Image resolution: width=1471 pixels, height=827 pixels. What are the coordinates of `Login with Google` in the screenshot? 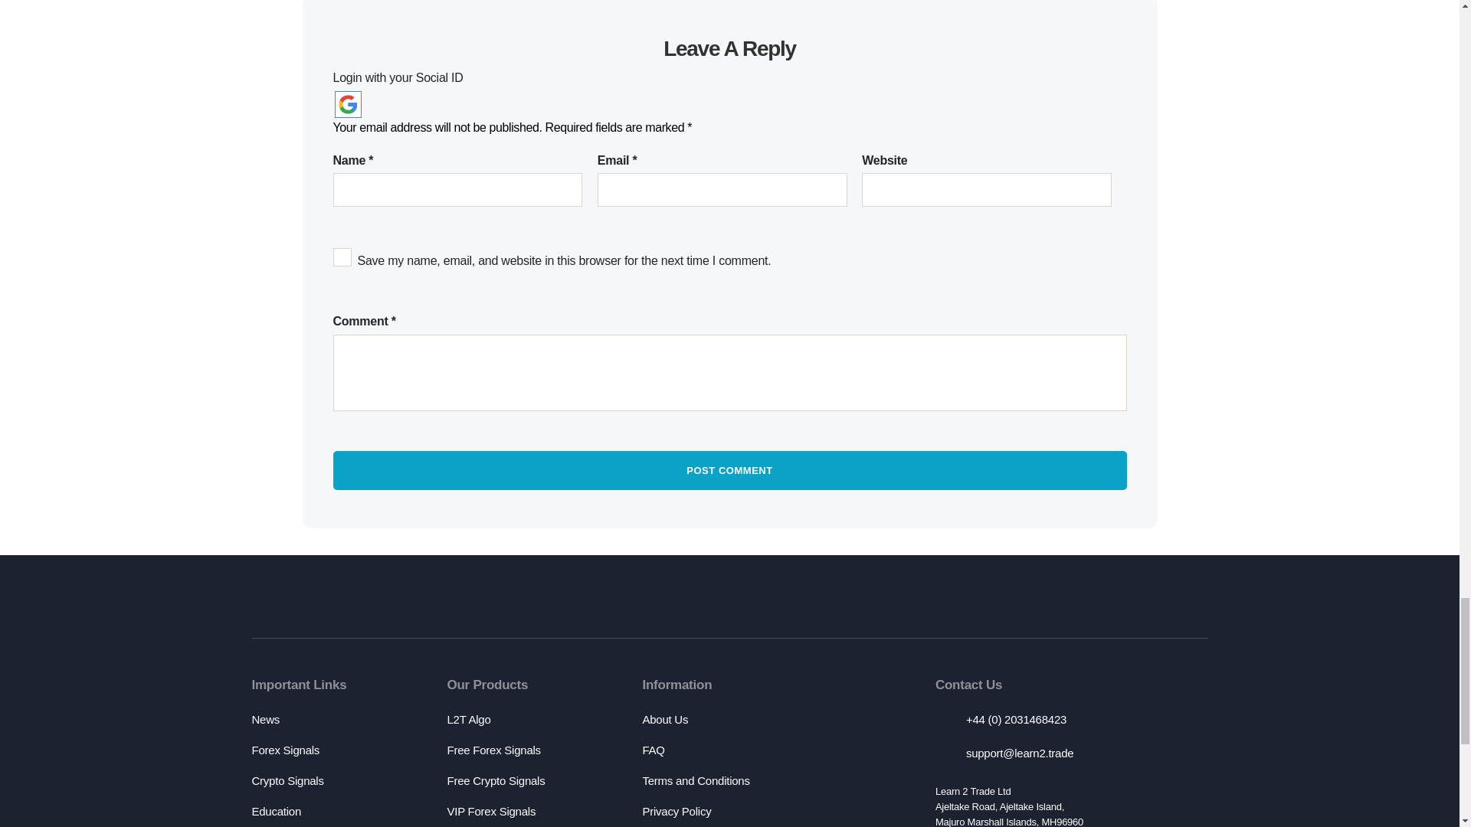 It's located at (346, 104).